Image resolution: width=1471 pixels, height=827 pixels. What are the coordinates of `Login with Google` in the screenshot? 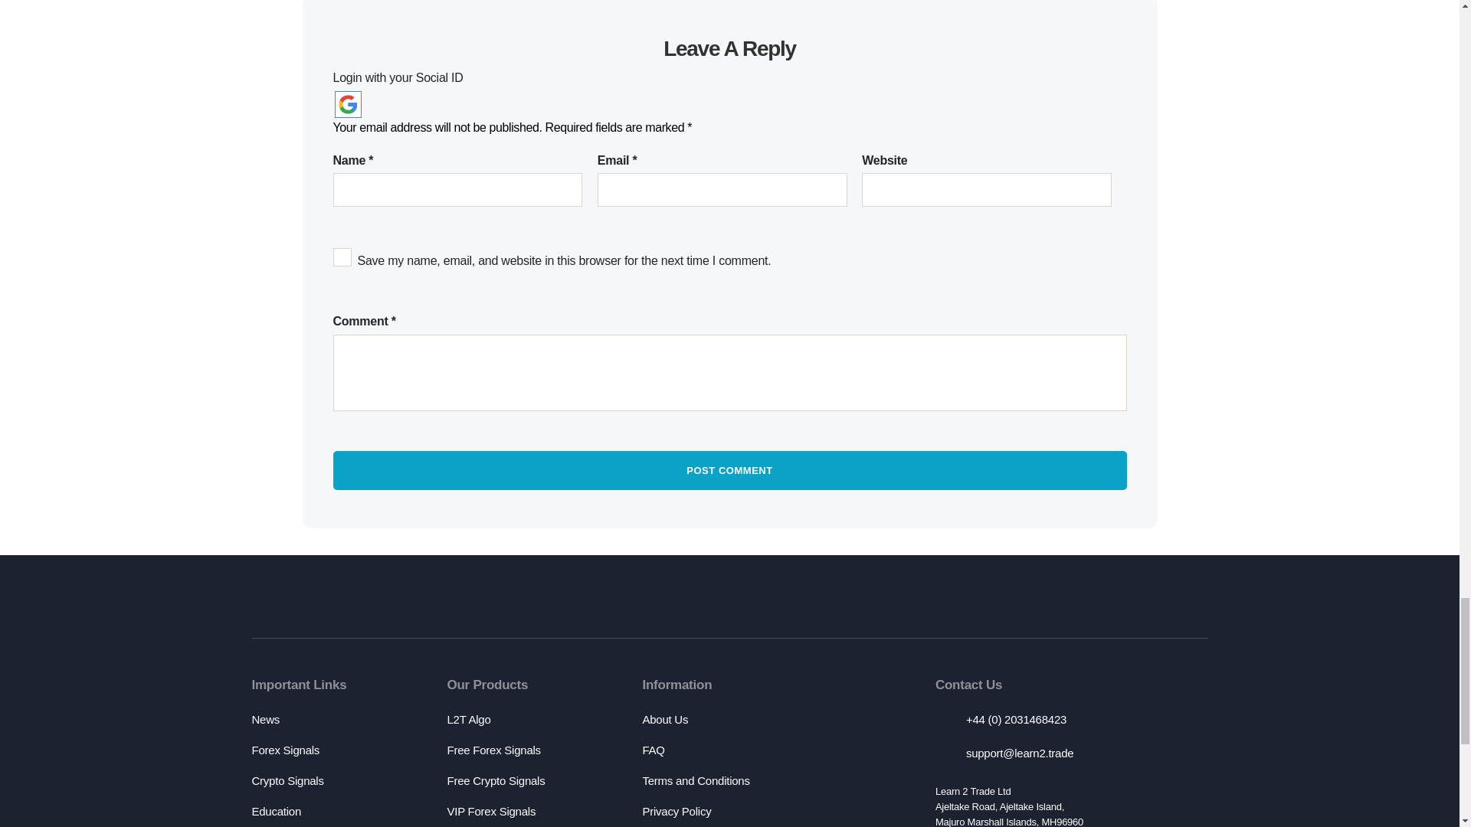 It's located at (346, 104).